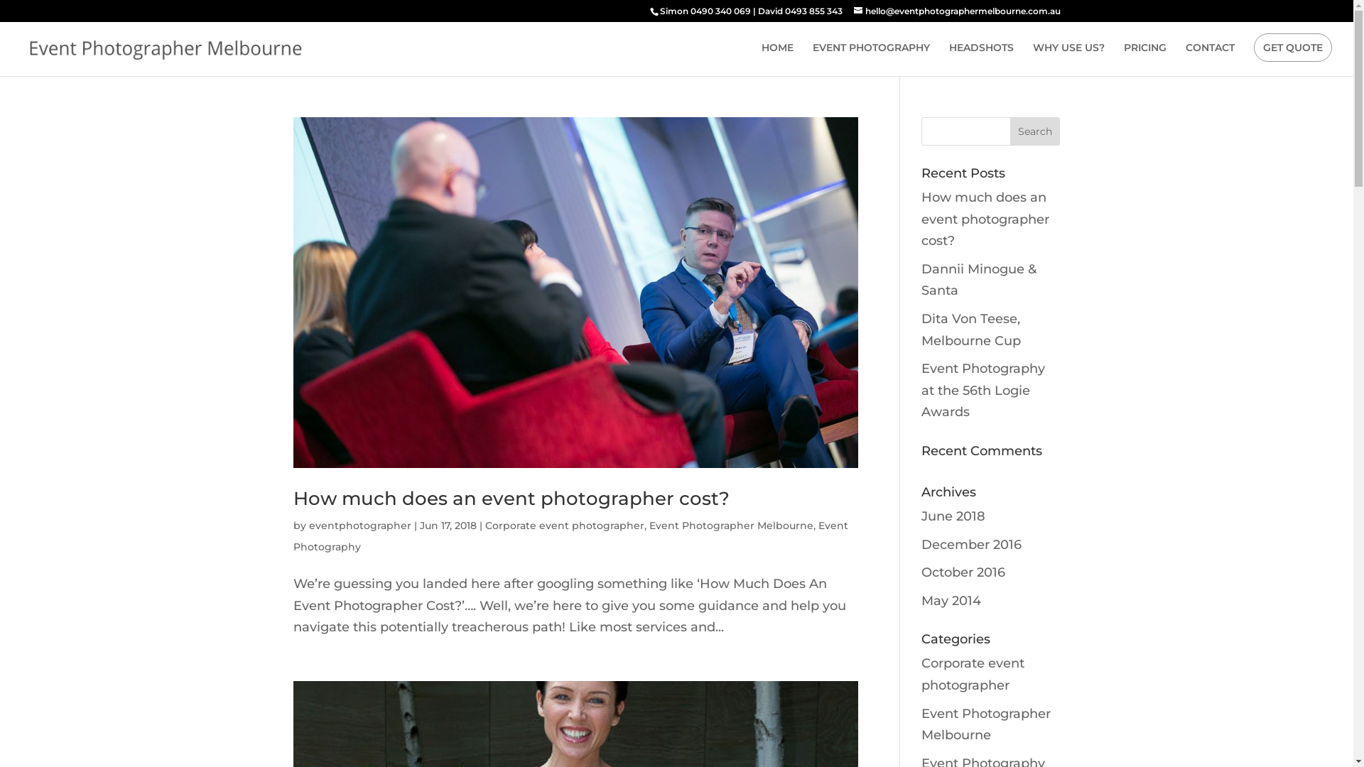 Image resolution: width=1364 pixels, height=767 pixels. Describe the element at coordinates (564, 526) in the screenshot. I see `Corporate event photographer` at that location.